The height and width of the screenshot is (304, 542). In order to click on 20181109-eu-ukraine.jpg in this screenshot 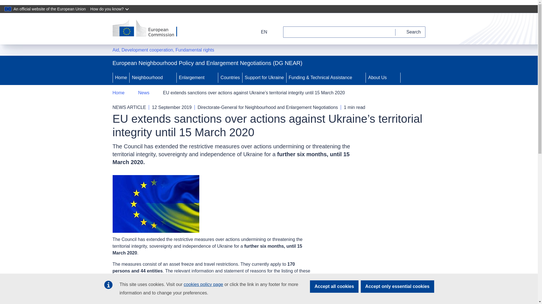, I will do `click(155, 204)`.